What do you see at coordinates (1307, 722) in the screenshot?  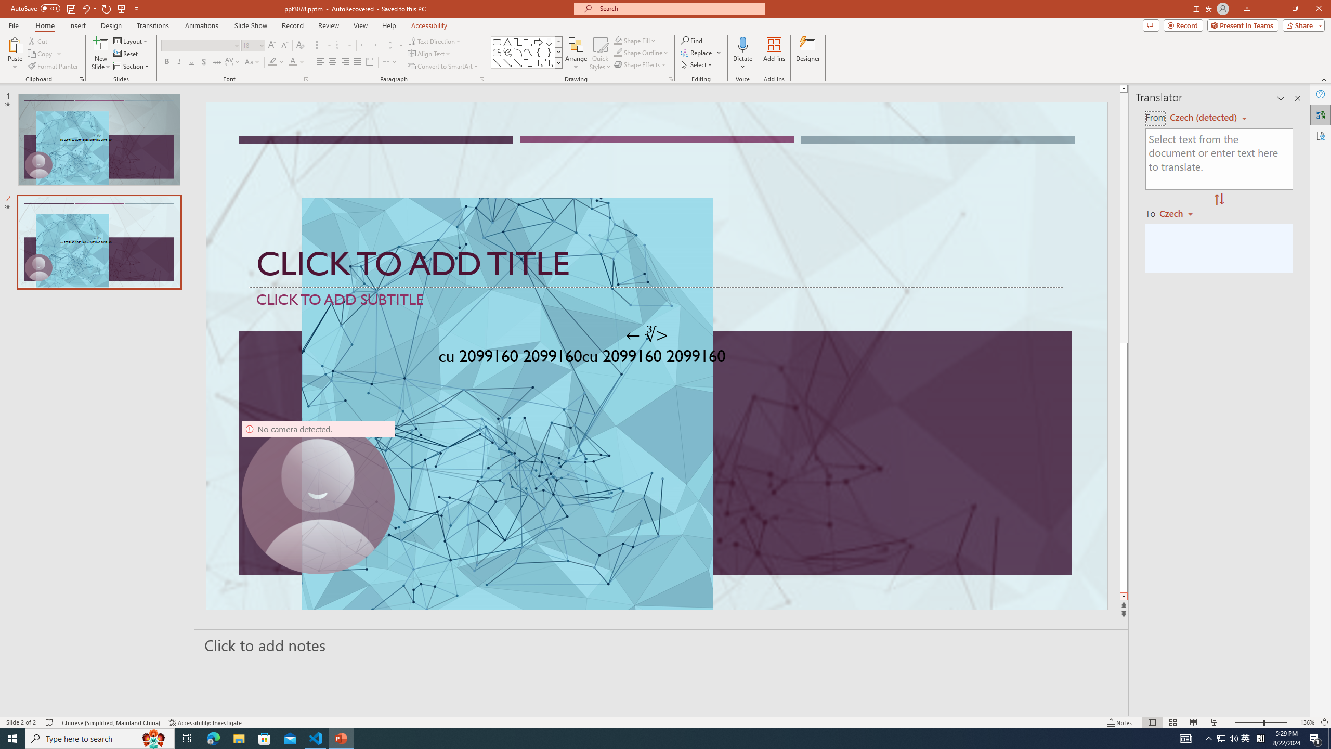 I see `Zoom 136%` at bounding box center [1307, 722].